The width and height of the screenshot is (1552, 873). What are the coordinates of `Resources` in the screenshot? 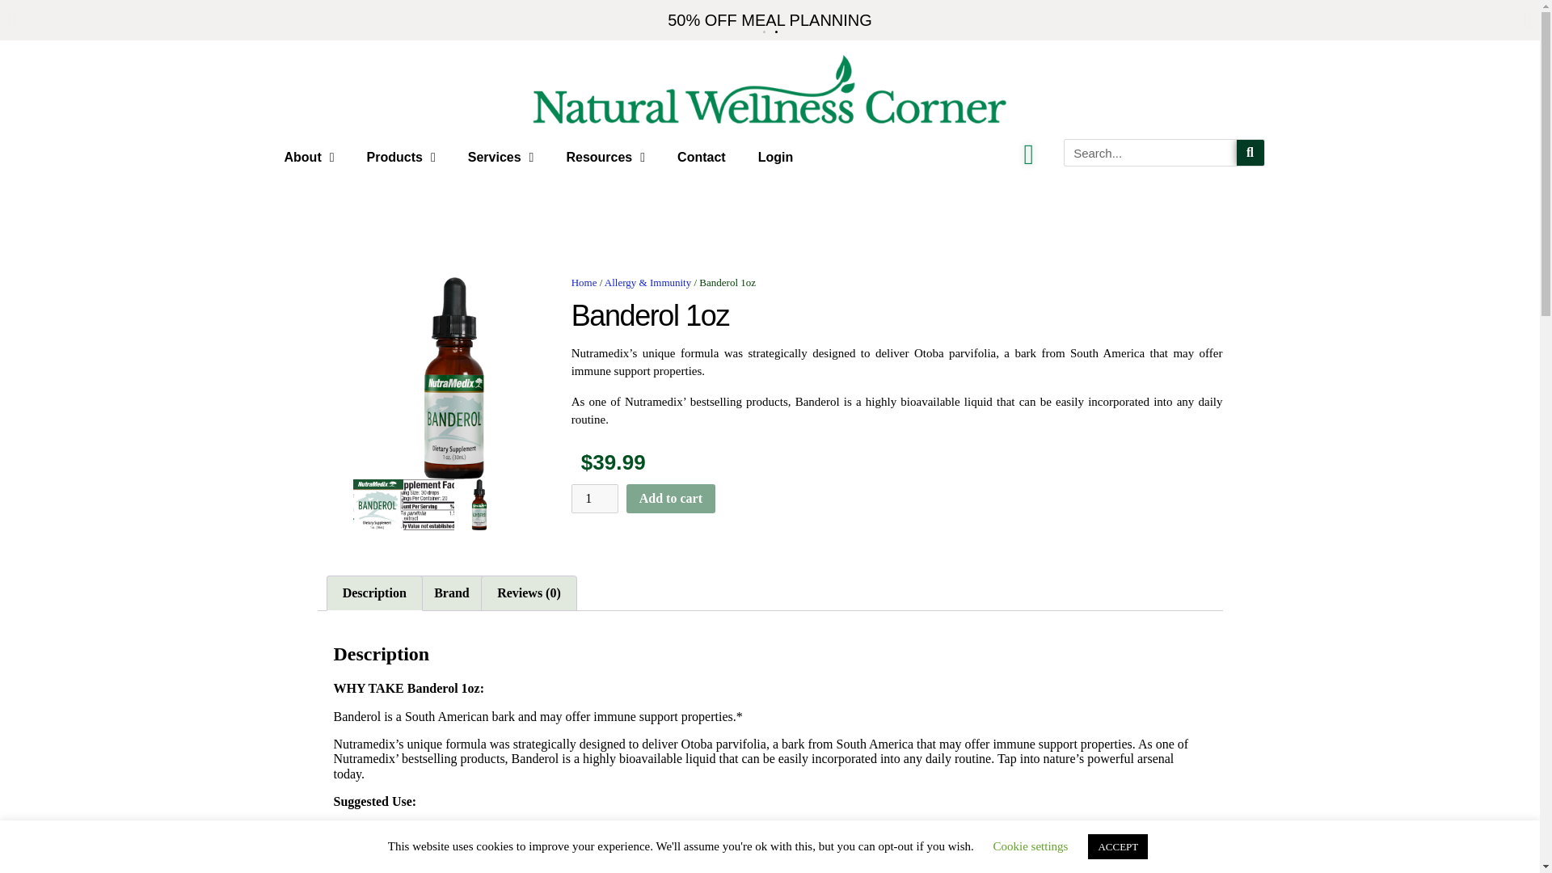 It's located at (605, 157).